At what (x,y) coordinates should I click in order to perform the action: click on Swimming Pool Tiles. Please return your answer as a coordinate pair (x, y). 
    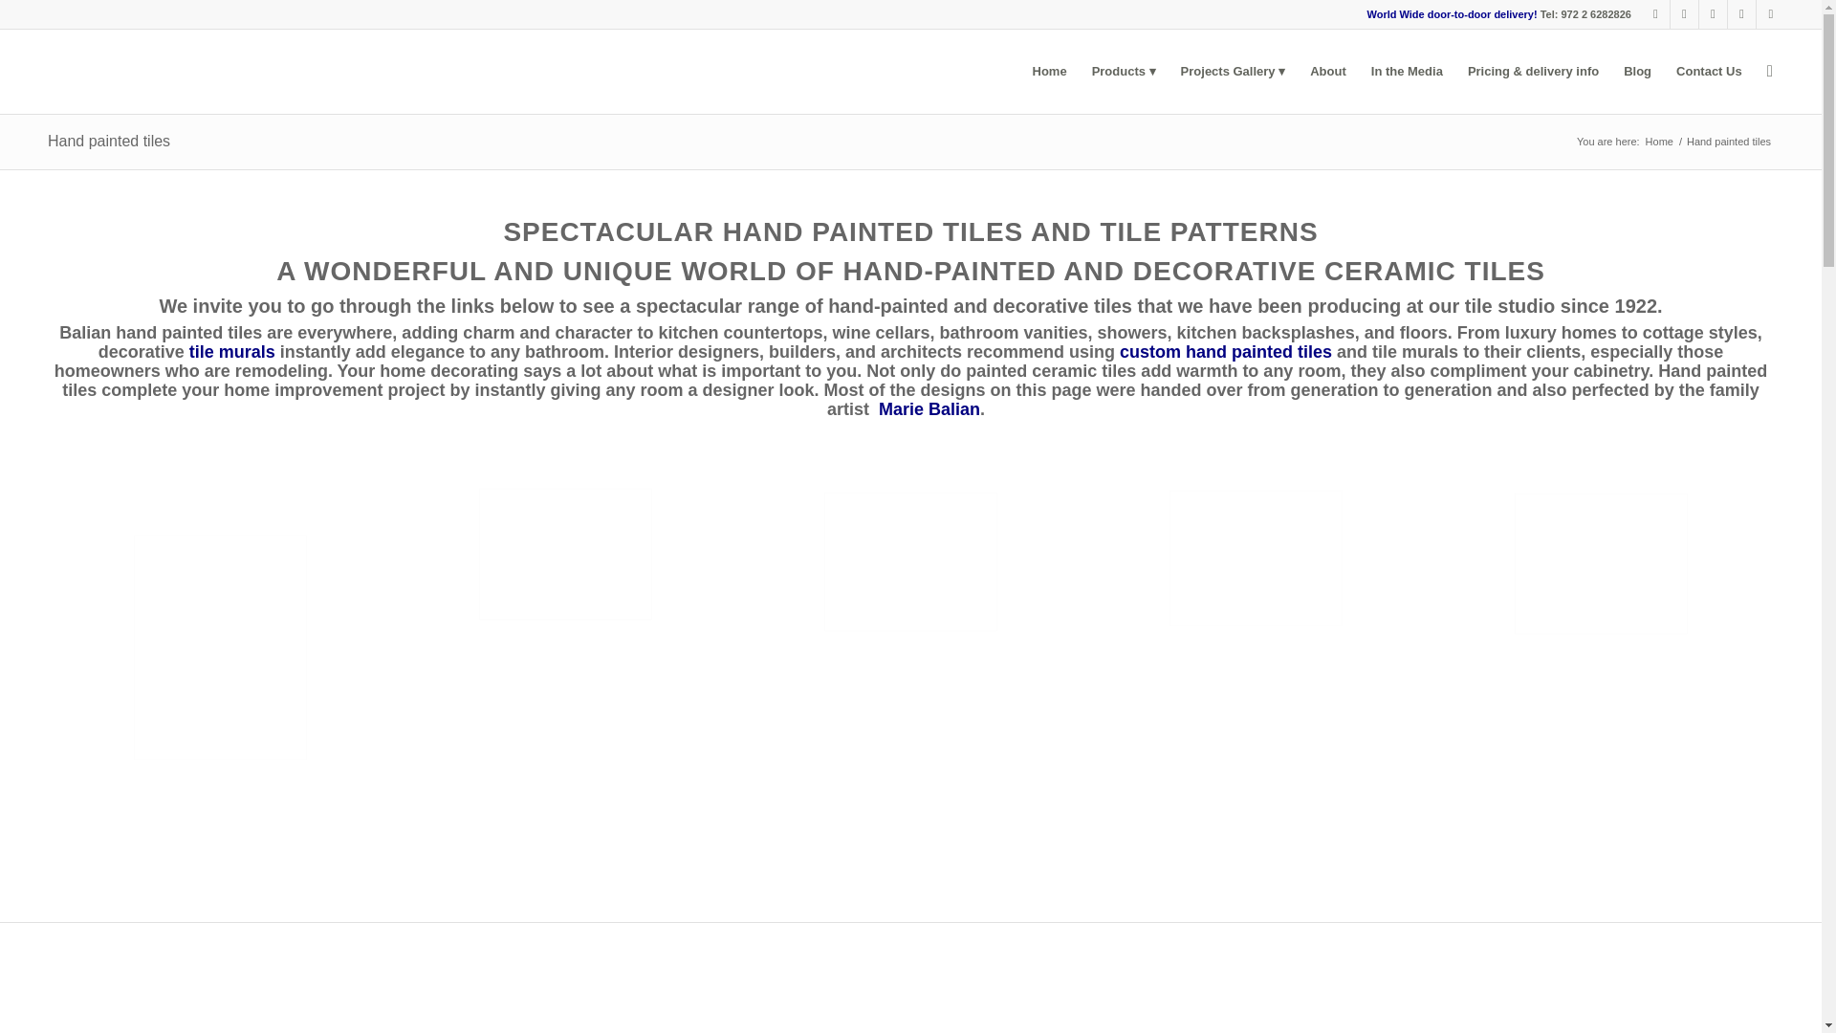
    Looking at the image, I should click on (1123, 71).